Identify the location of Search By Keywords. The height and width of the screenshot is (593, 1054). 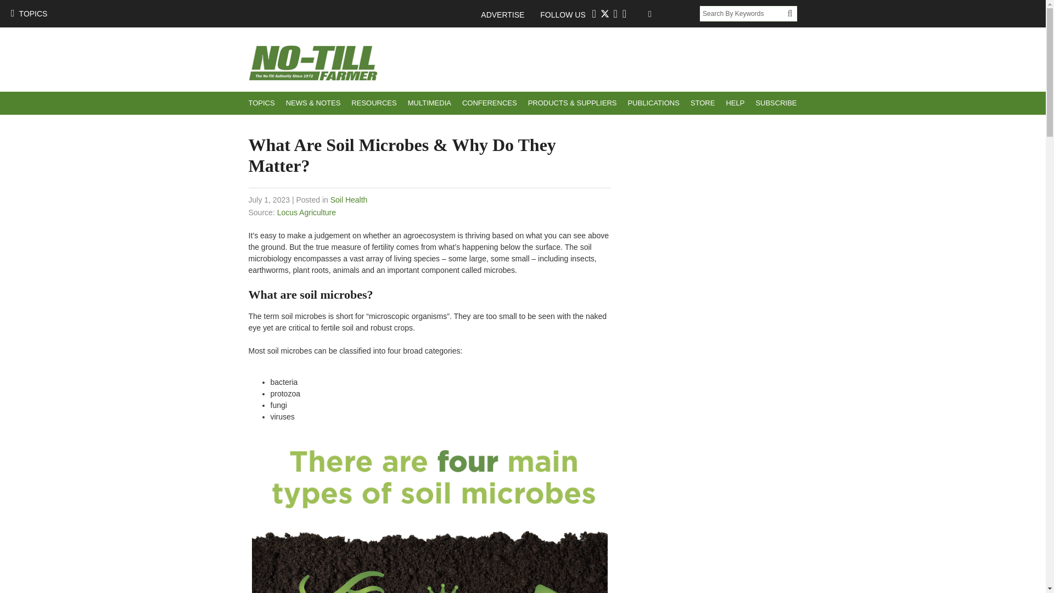
(743, 13).